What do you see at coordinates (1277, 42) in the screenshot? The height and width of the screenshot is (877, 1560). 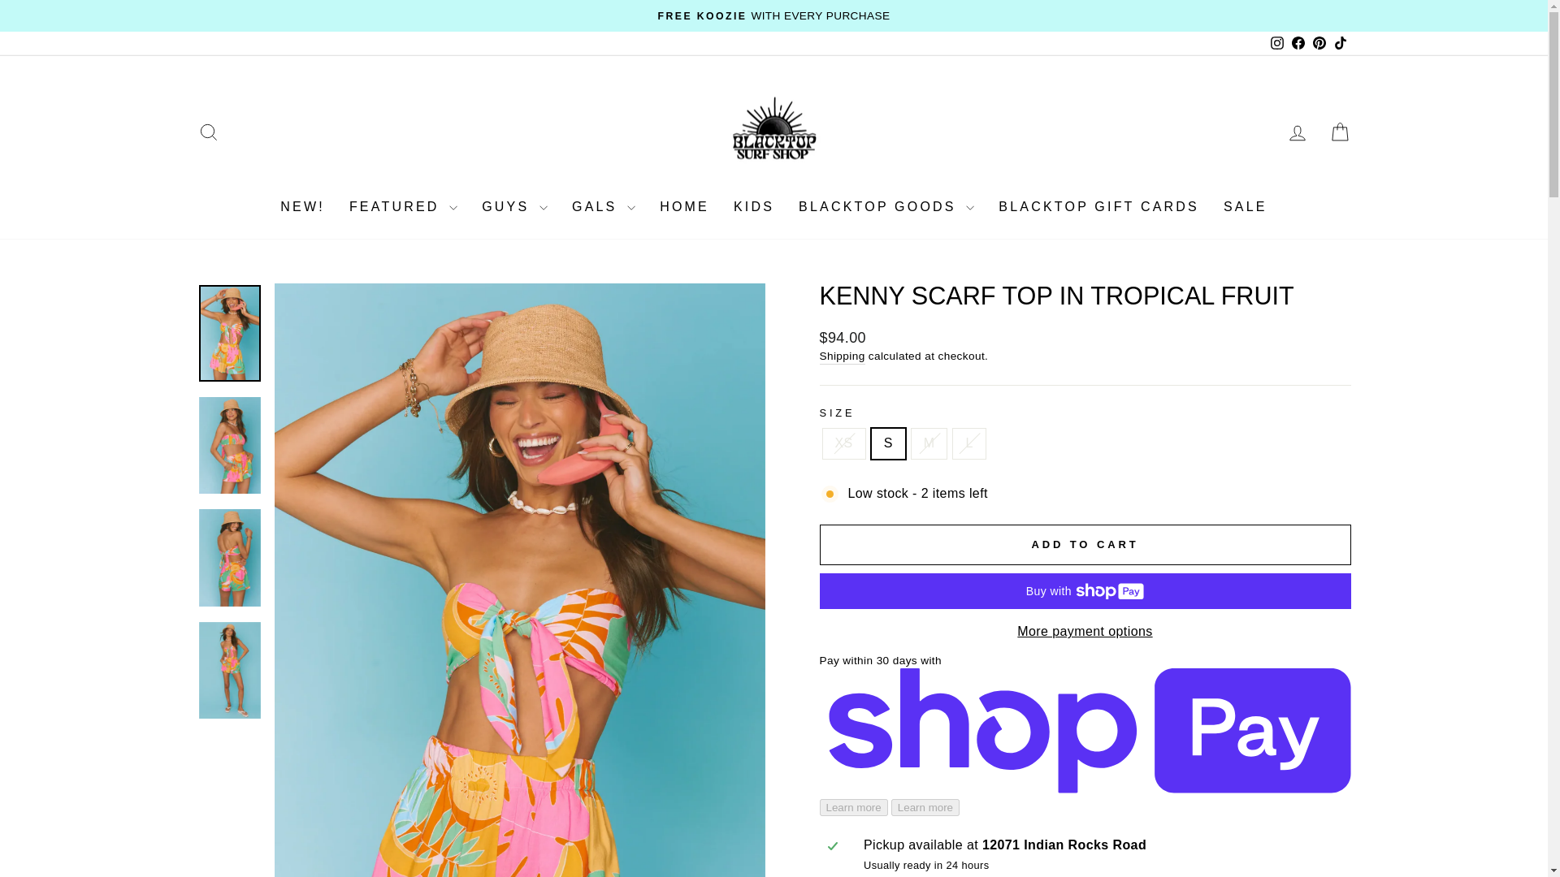 I see `instagram` at bounding box center [1277, 42].